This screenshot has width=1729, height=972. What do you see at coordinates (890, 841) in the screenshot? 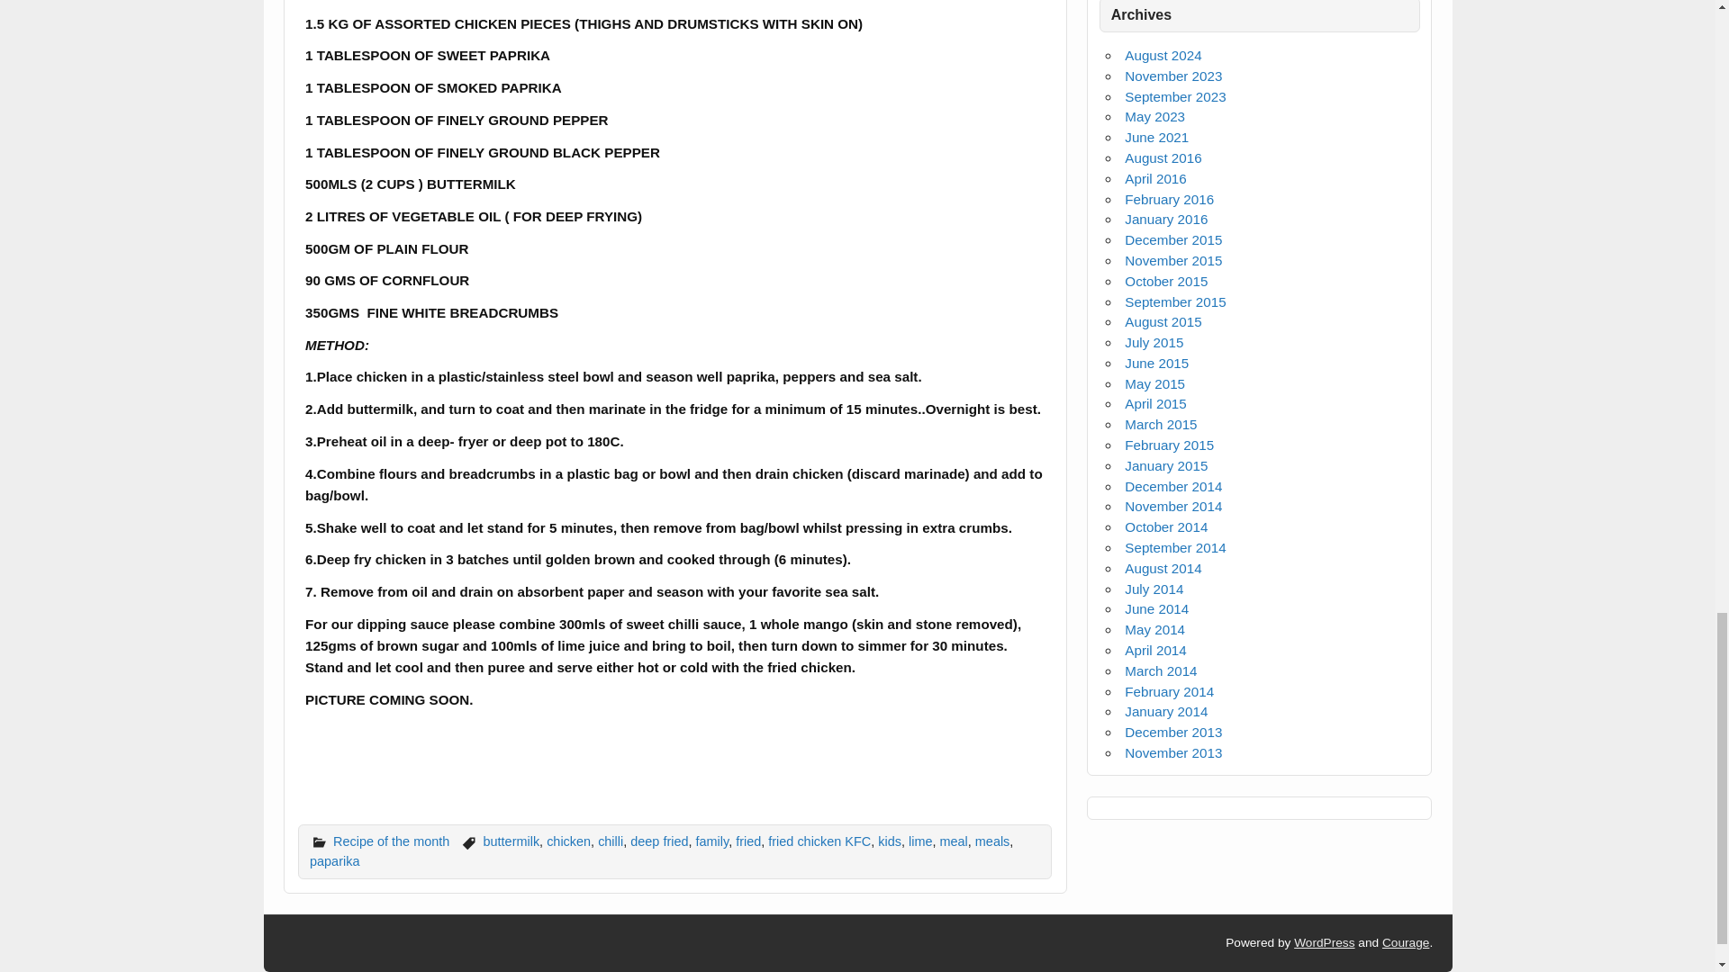
I see `kids` at bounding box center [890, 841].